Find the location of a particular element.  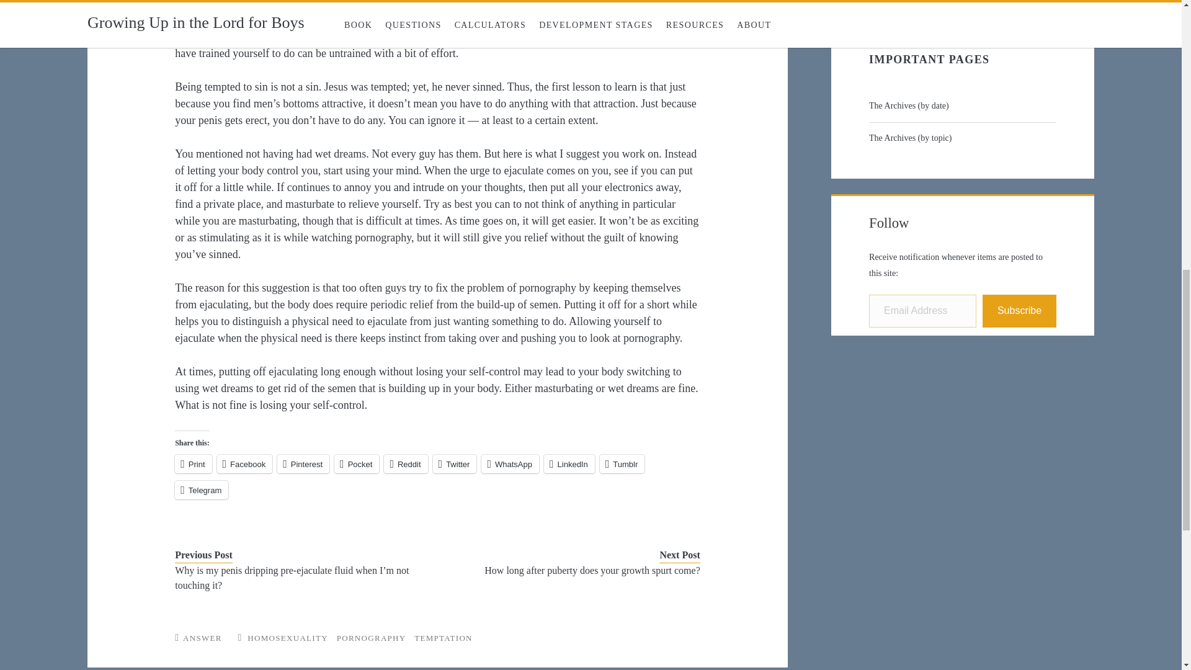

Telegram is located at coordinates (202, 490).